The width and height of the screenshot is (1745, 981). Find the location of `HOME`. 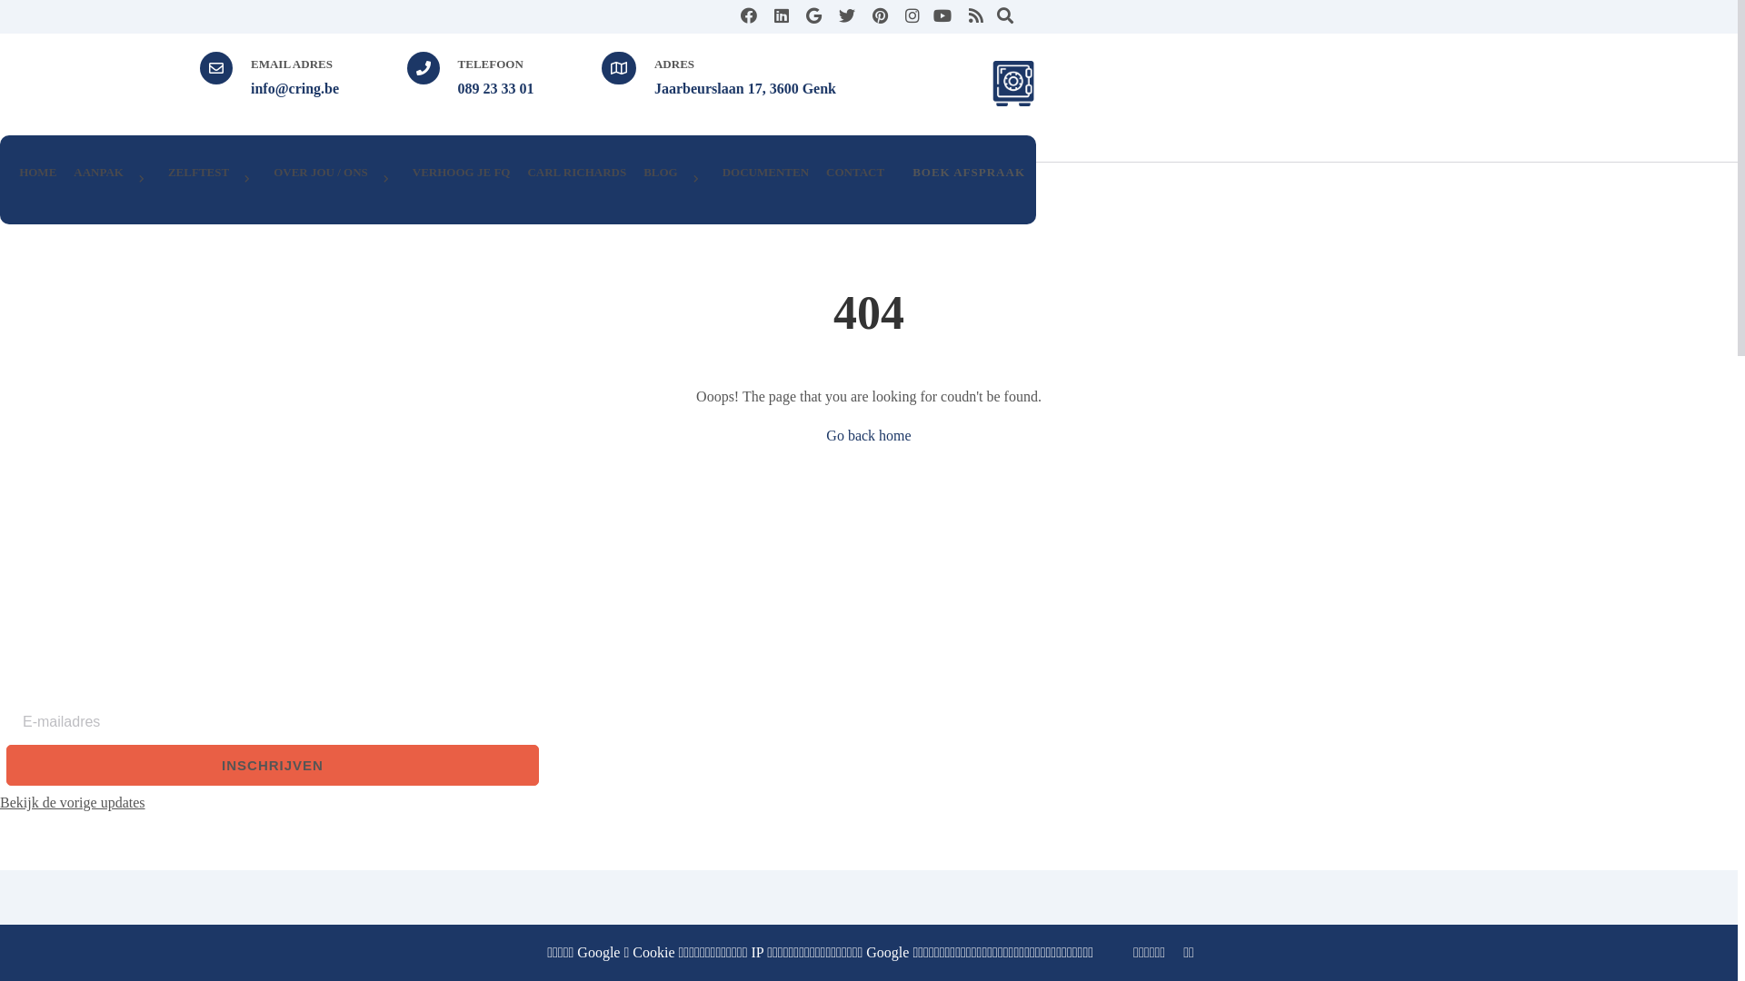

HOME is located at coordinates (38, 172).